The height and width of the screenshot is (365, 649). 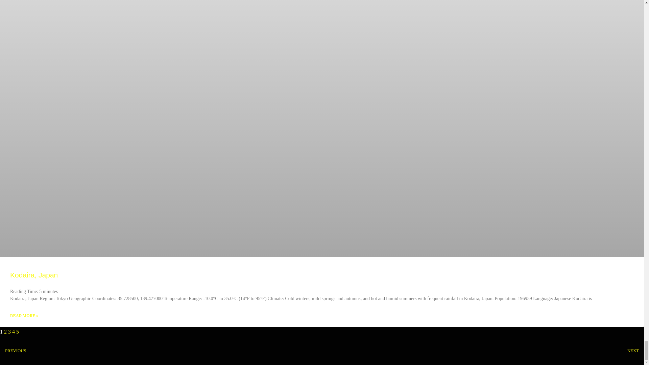 I want to click on PREVIOUS, so click(x=161, y=350).